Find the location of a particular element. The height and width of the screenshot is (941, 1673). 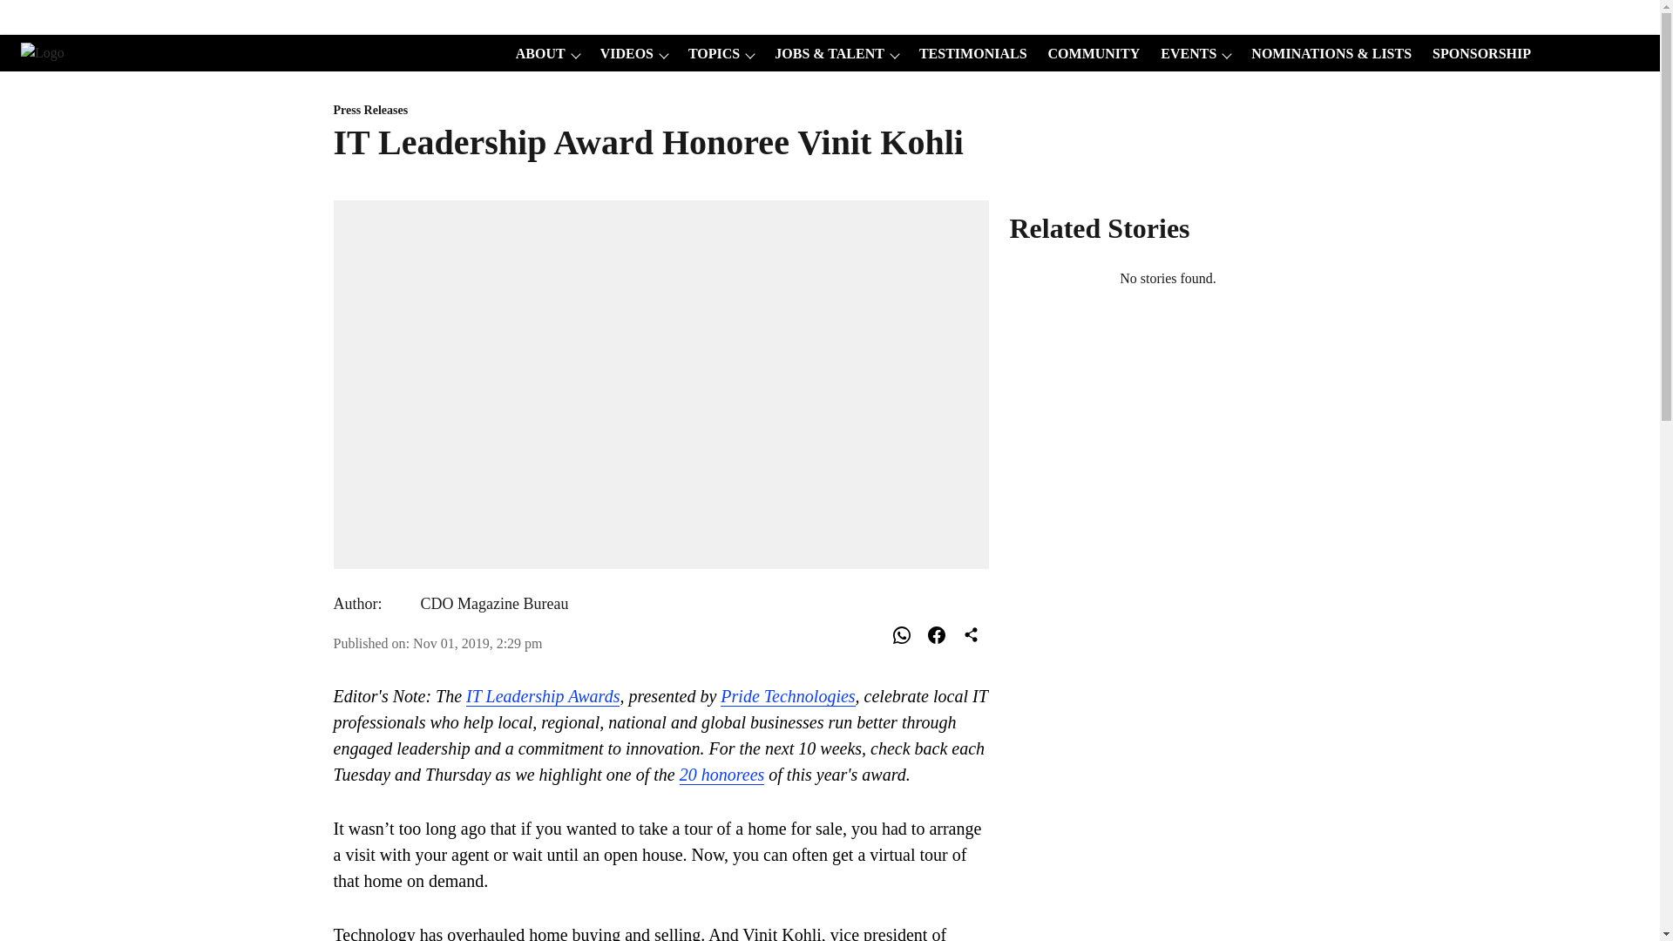

IT Leadership Awards is located at coordinates (542, 697).